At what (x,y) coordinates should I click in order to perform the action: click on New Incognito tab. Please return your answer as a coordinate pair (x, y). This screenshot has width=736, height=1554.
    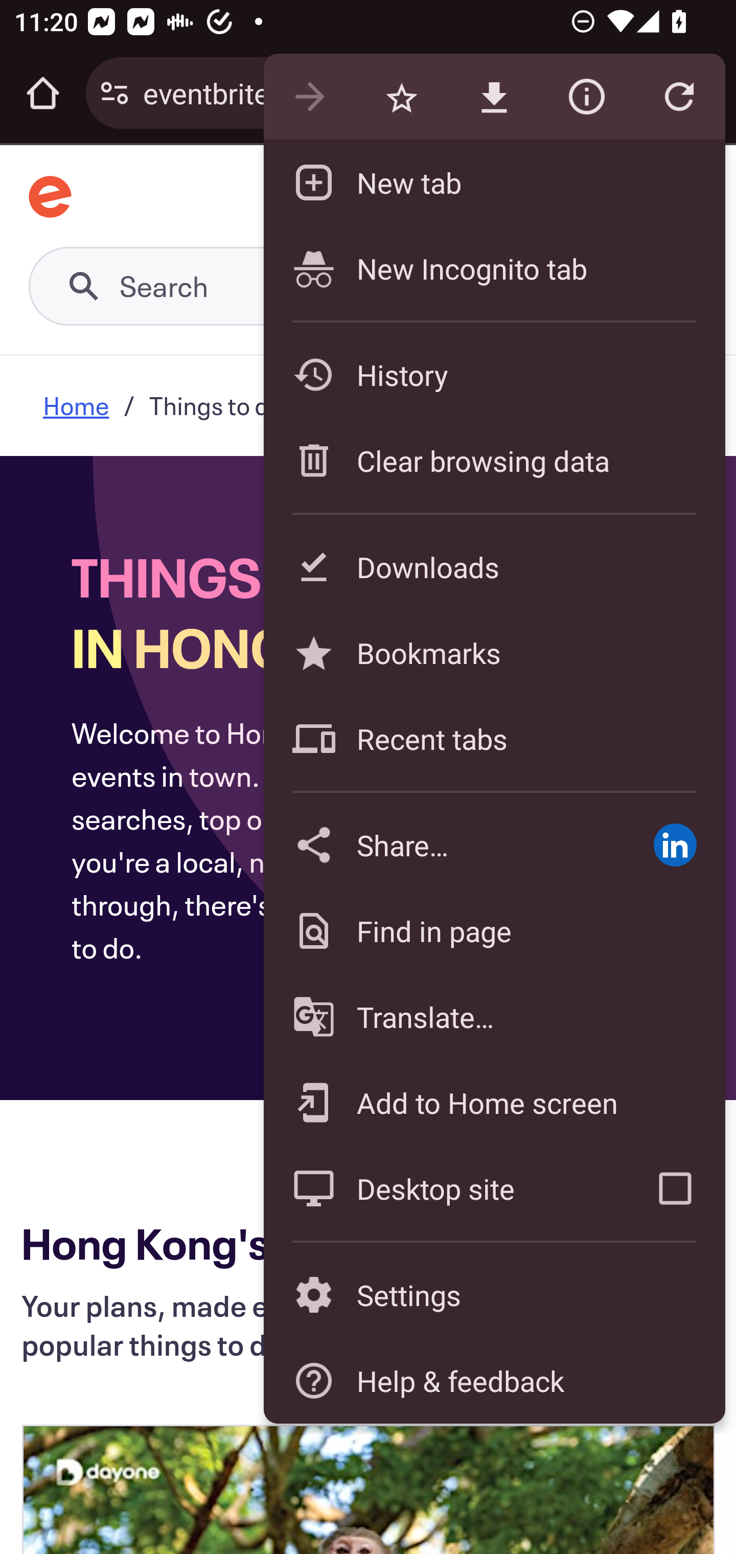
    Looking at the image, I should click on (494, 268).